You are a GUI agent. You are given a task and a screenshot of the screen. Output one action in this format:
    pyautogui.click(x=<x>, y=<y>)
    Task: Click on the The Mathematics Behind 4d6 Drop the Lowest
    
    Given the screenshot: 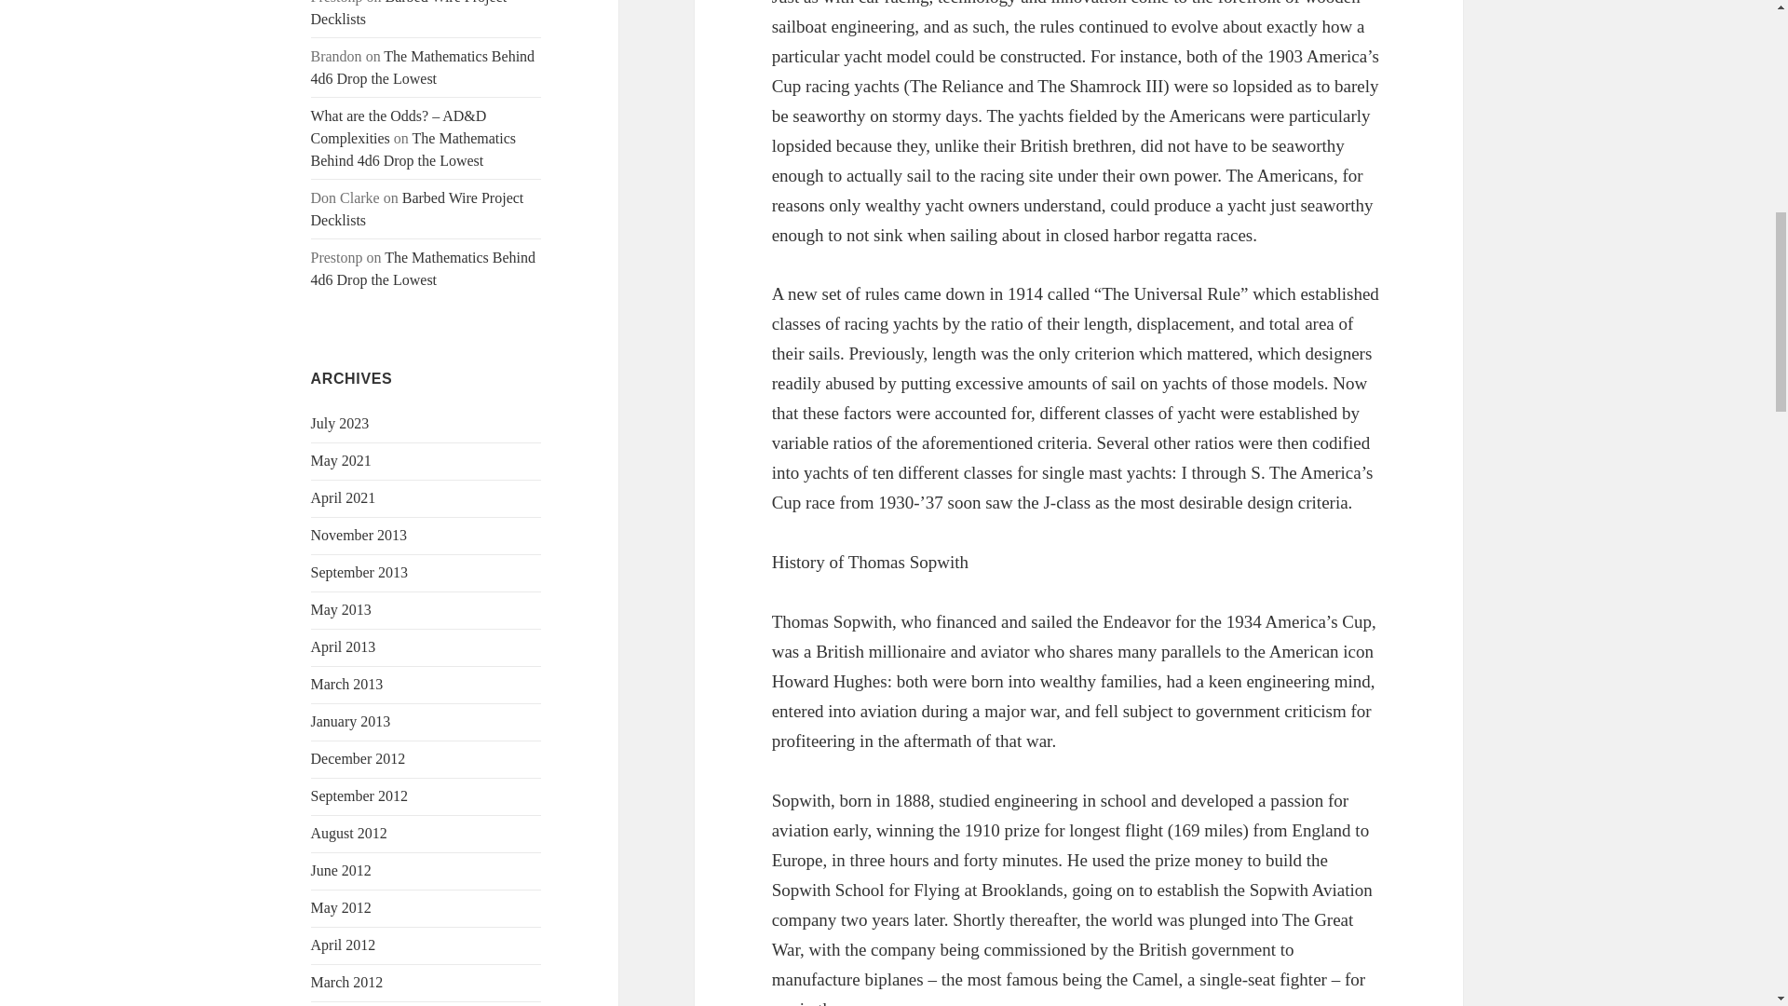 What is the action you would take?
    pyautogui.click(x=423, y=268)
    